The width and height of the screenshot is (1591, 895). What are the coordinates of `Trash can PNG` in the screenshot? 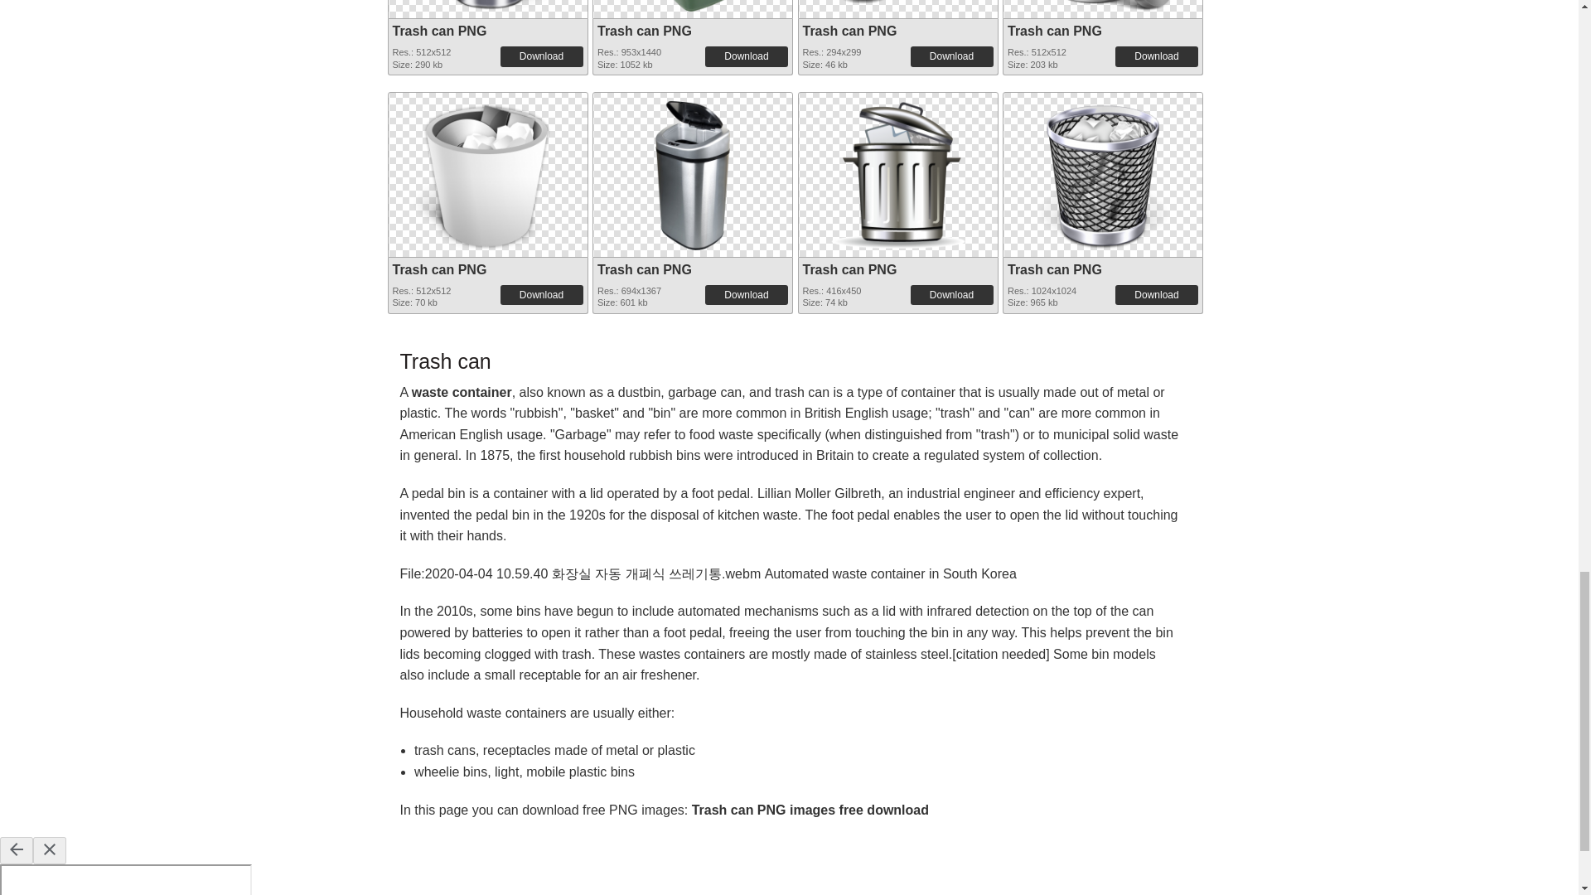 It's located at (645, 31).